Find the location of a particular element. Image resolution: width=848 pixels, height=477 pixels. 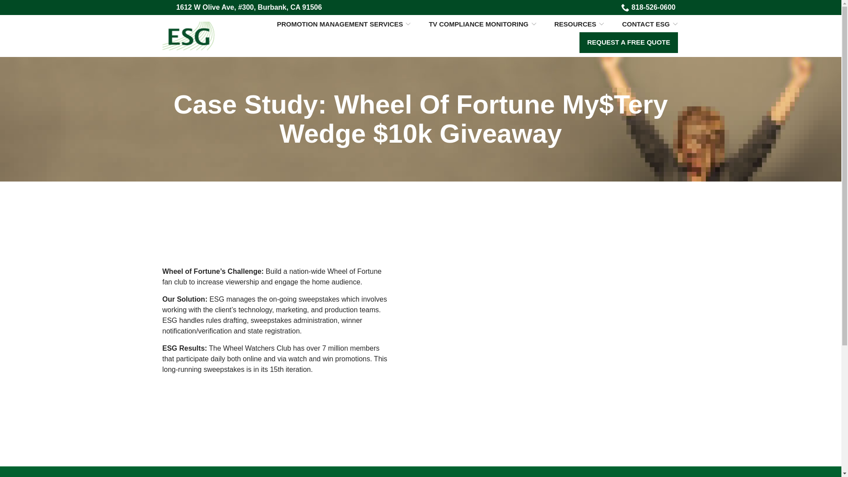

818-526-0600 is located at coordinates (648, 8).